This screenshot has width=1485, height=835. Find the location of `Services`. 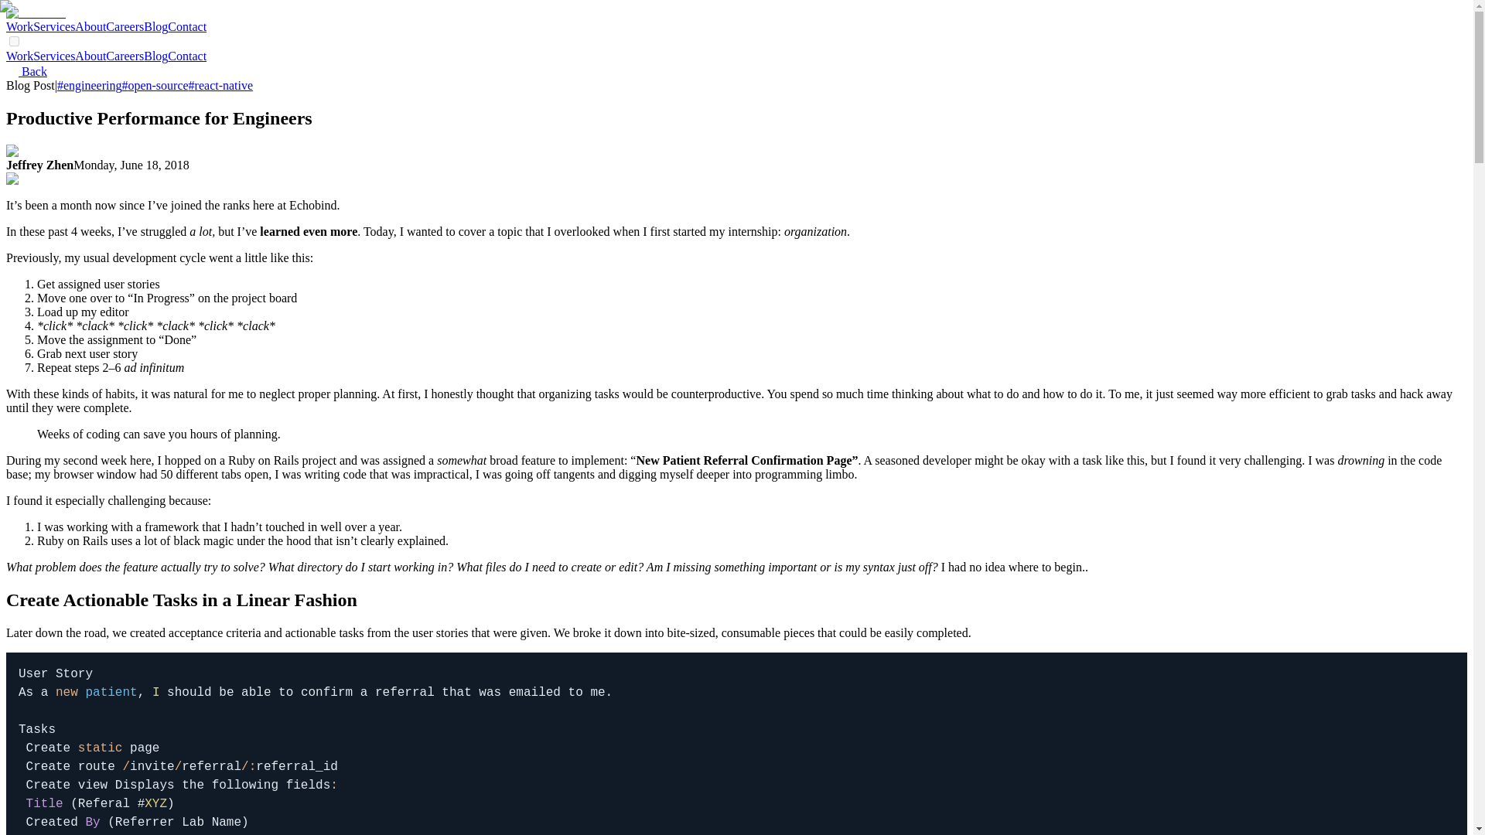

Services is located at coordinates (54, 26).